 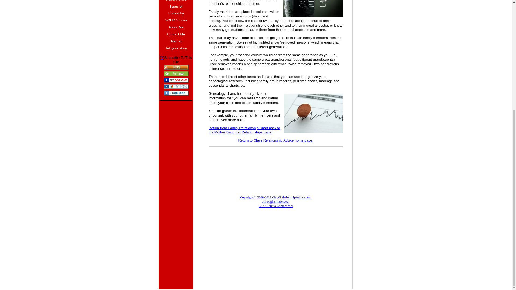 I want to click on Return to Clays Relationship Advice home page., so click(x=276, y=140).